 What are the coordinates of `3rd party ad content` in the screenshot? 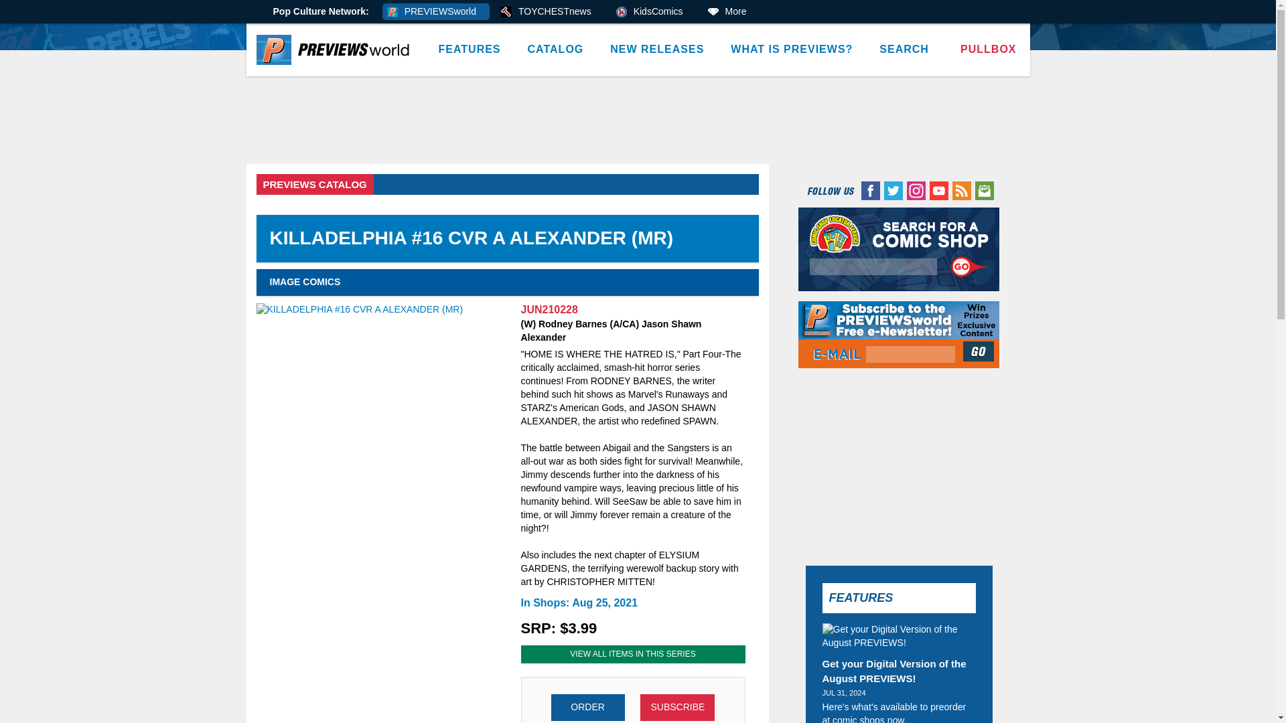 It's located at (899, 462).